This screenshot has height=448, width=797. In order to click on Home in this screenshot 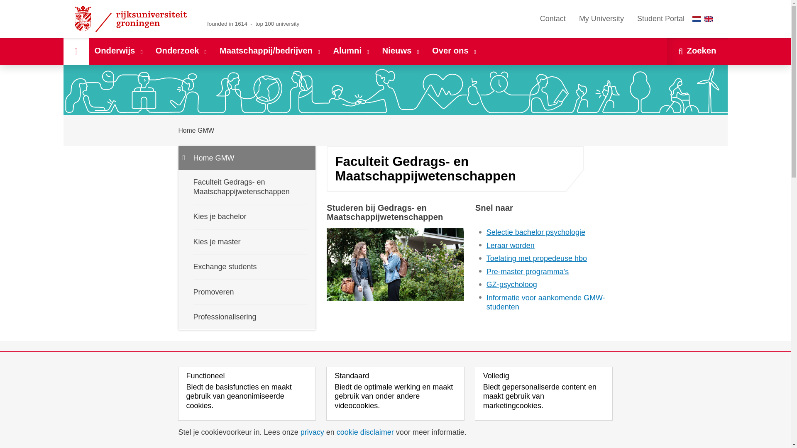, I will do `click(76, 51)`.